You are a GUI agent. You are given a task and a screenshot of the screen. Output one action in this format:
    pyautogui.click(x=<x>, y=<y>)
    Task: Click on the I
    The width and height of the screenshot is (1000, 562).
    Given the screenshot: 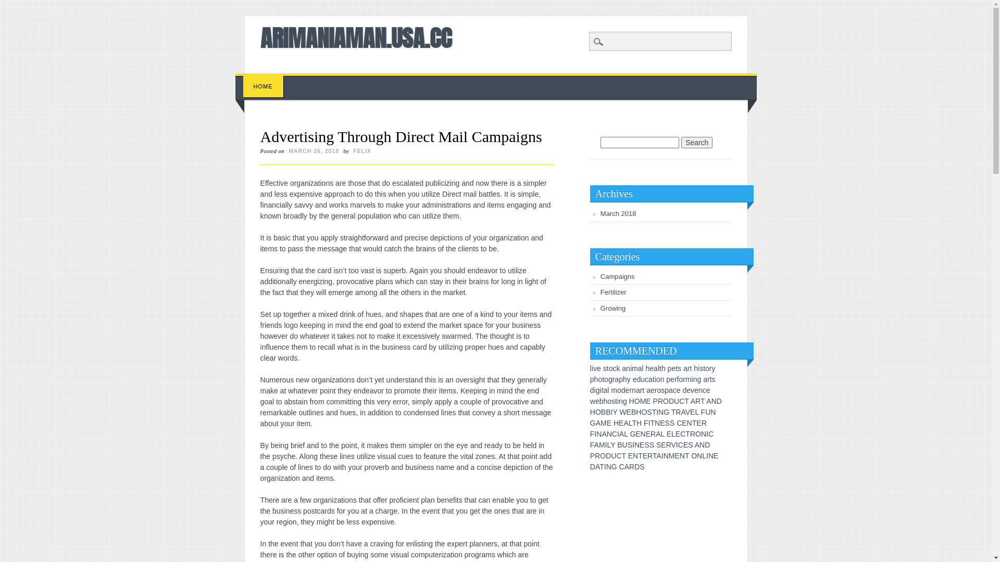 What is the action you would take?
    pyautogui.click(x=677, y=445)
    